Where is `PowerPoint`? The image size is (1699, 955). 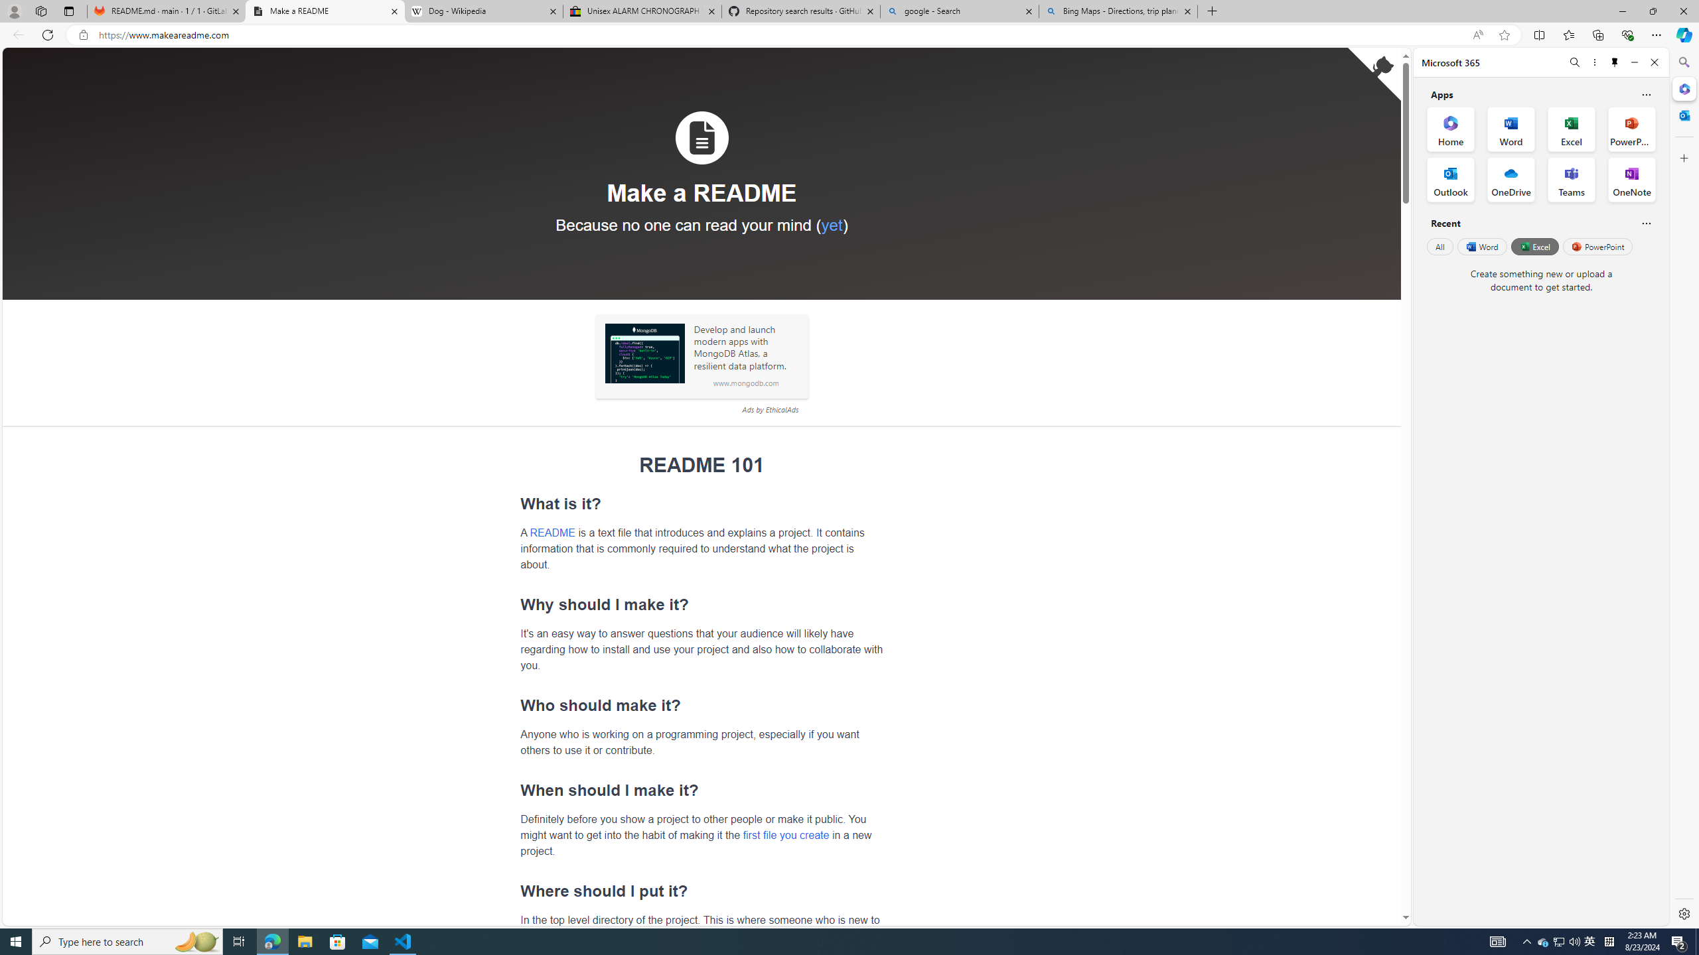
PowerPoint is located at coordinates (1598, 246).